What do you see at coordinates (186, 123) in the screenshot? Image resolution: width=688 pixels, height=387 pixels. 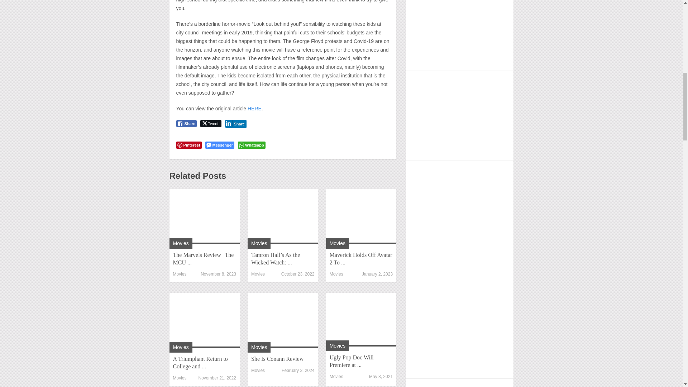 I see `Share` at bounding box center [186, 123].